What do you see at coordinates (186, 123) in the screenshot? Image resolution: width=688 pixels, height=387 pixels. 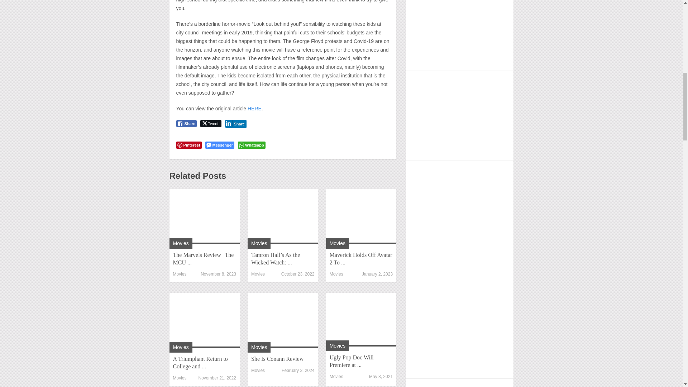 I see `Share` at bounding box center [186, 123].